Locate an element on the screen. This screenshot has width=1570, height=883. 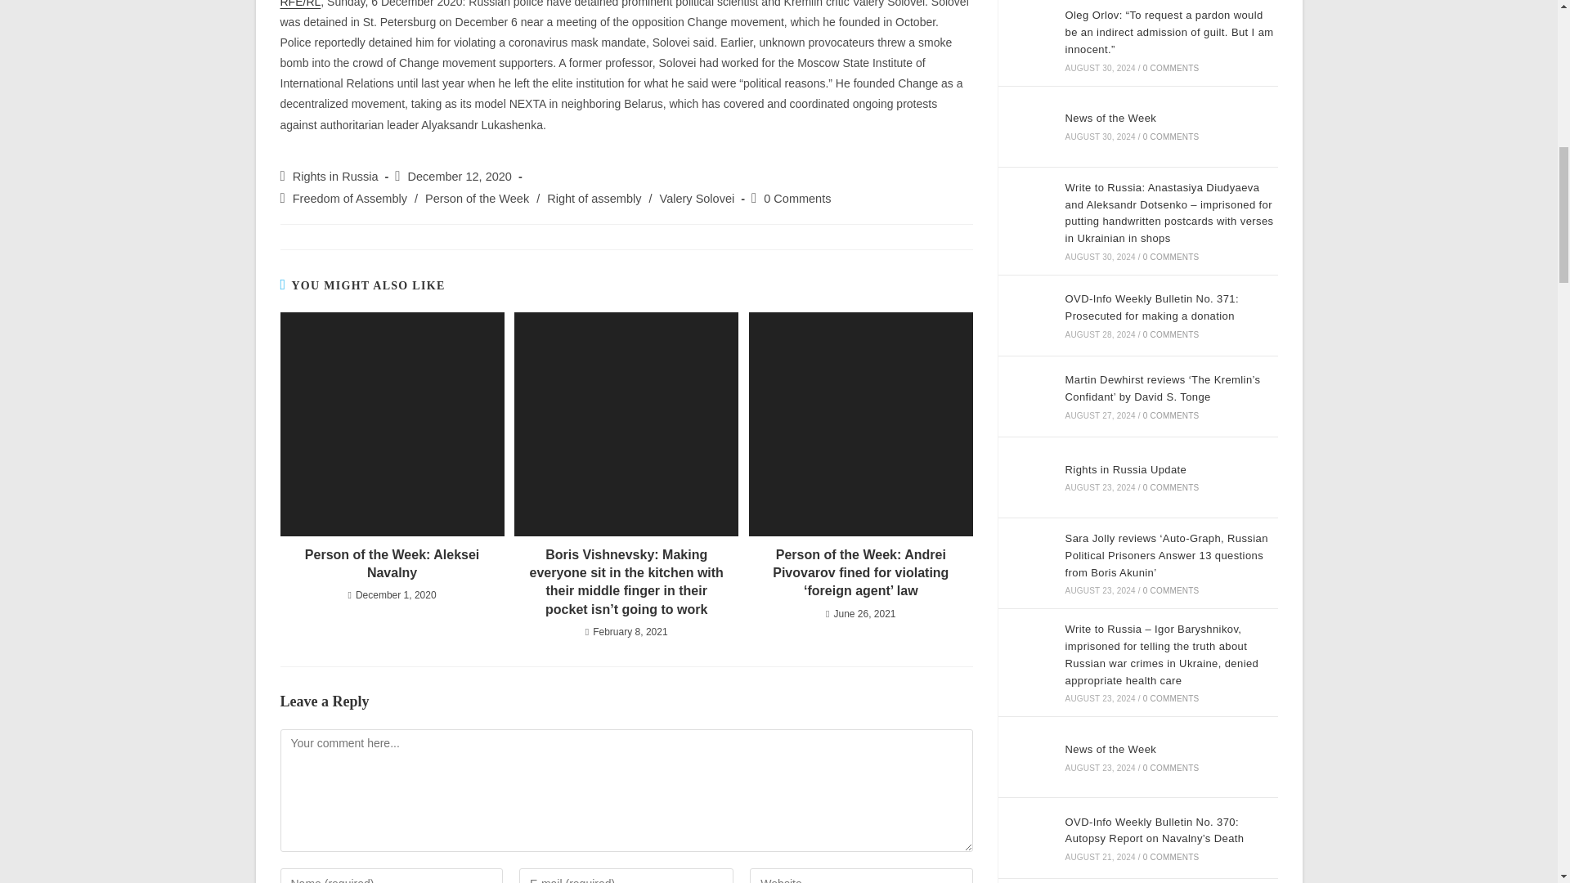
Posts by Rights in Russia is located at coordinates (335, 177).